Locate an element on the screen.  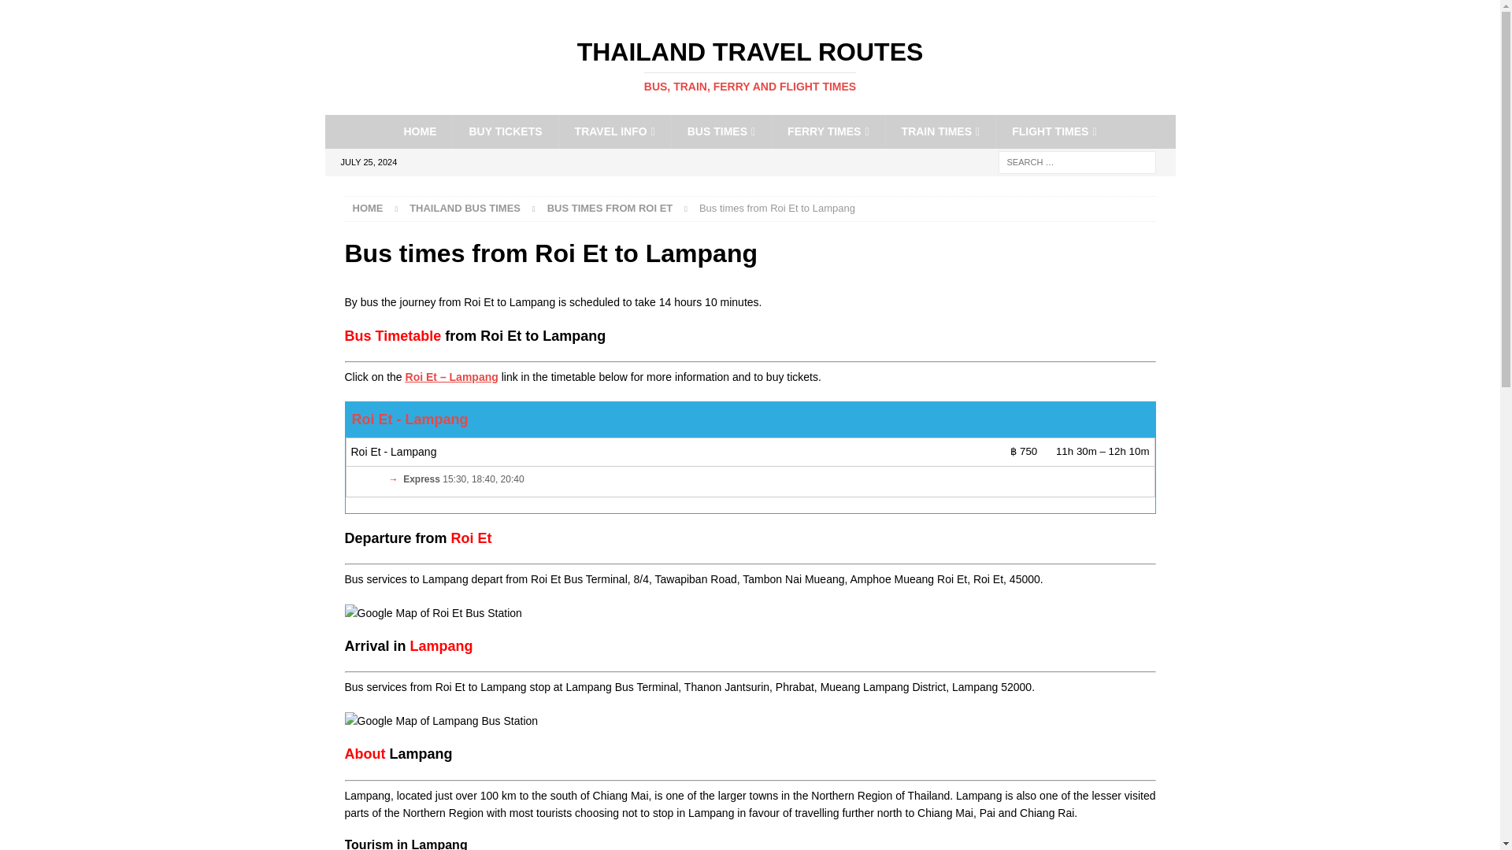
Thailand Travel Routes is located at coordinates (750, 65).